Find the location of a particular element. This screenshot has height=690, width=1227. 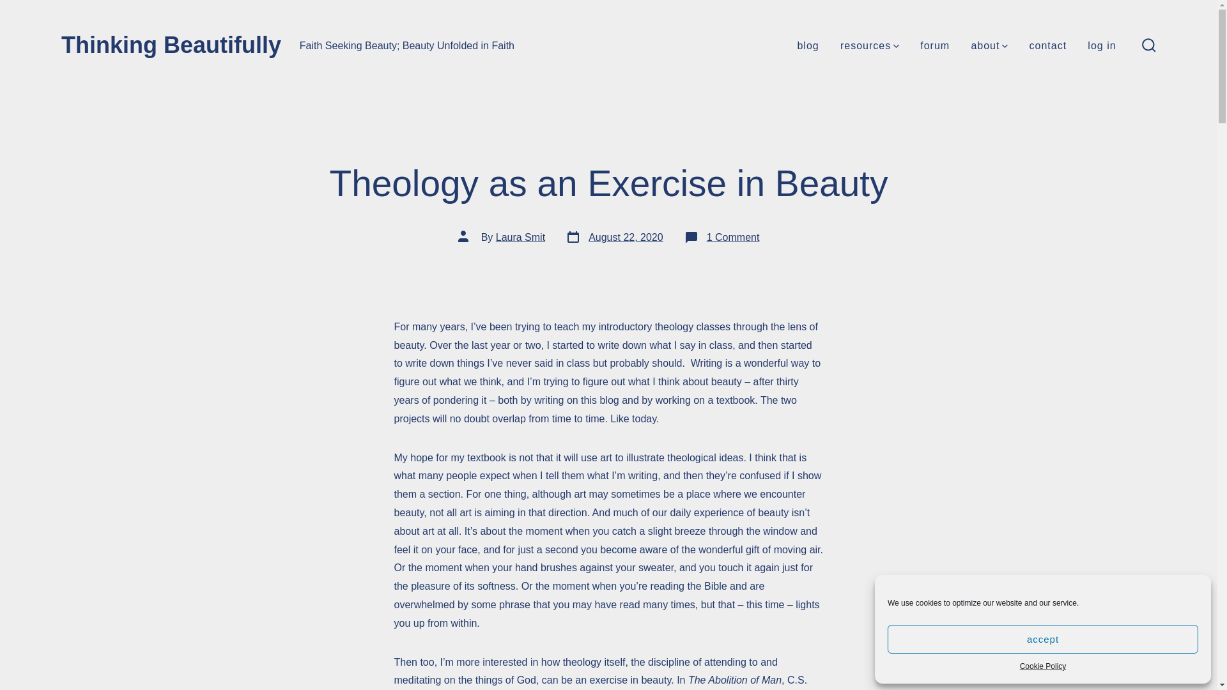

log in is located at coordinates (1043, 667).